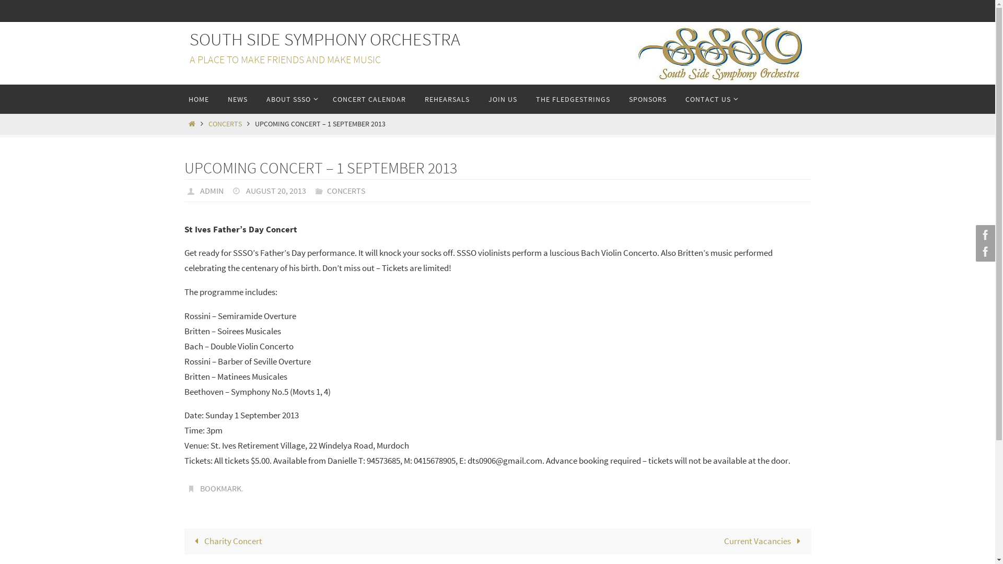 The width and height of the screenshot is (1003, 564). What do you see at coordinates (192, 488) in the screenshot?
I see ` Bookmark the permalink` at bounding box center [192, 488].